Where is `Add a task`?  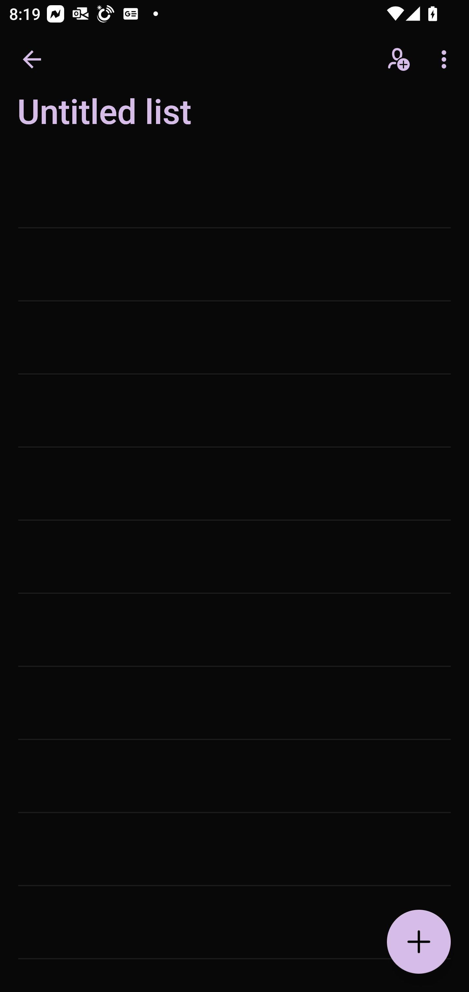 Add a task is located at coordinates (419, 942).